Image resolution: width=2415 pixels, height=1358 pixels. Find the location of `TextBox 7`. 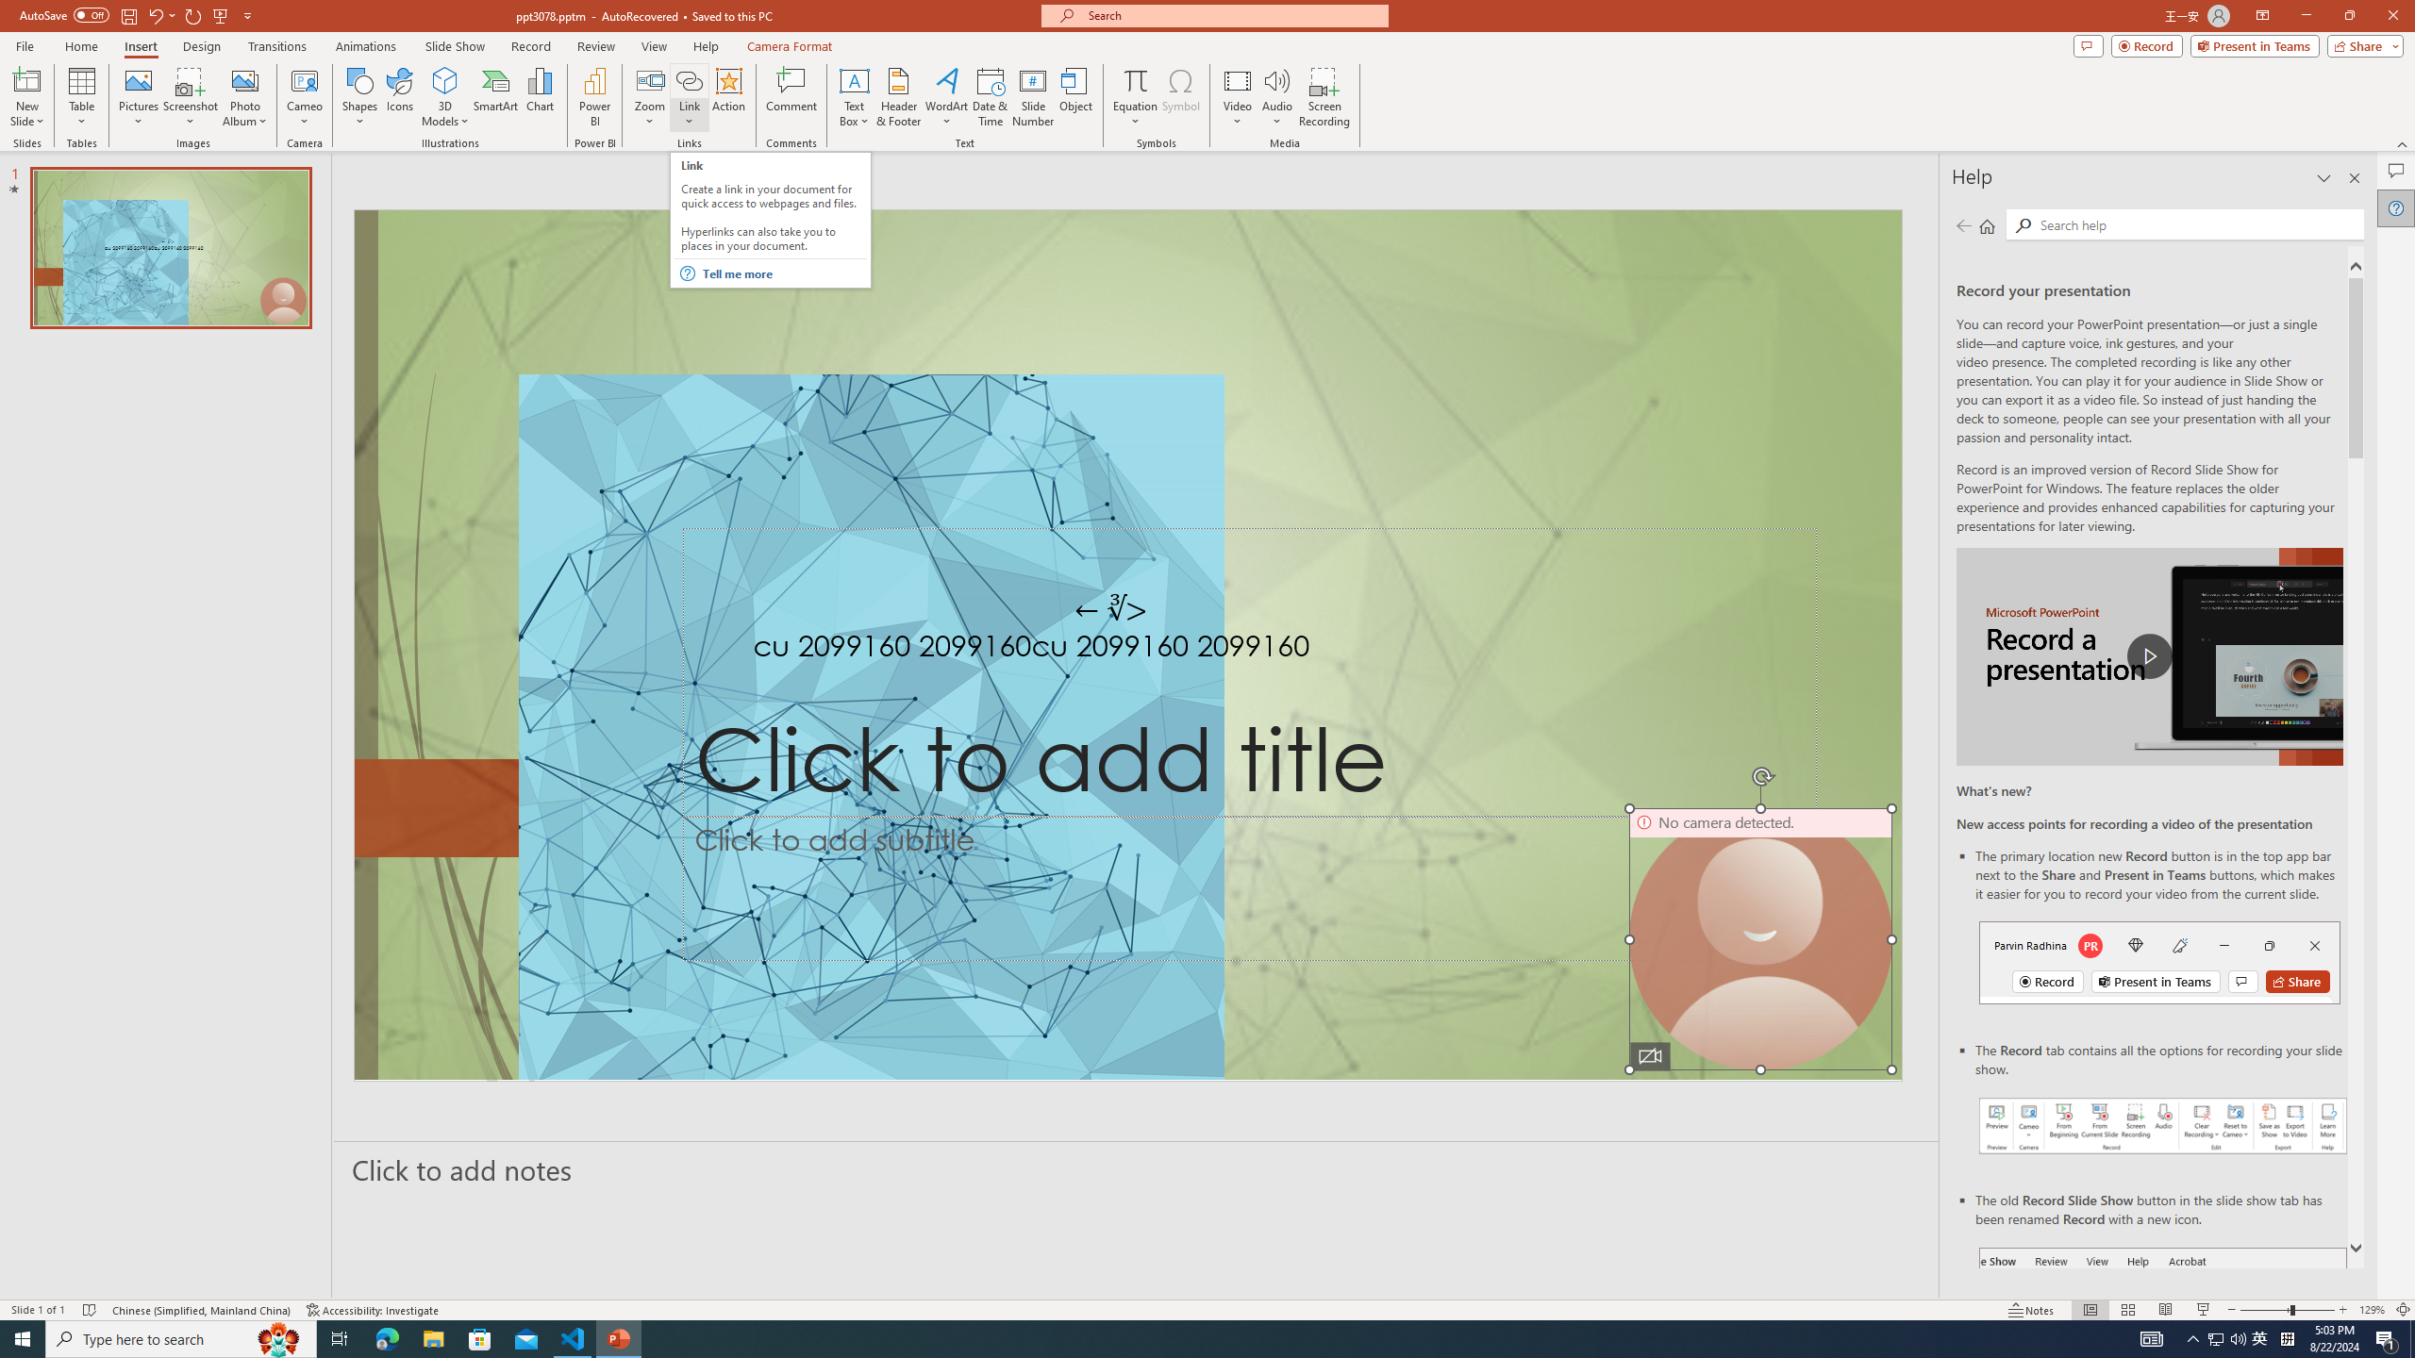

TextBox 7 is located at coordinates (1111, 609).